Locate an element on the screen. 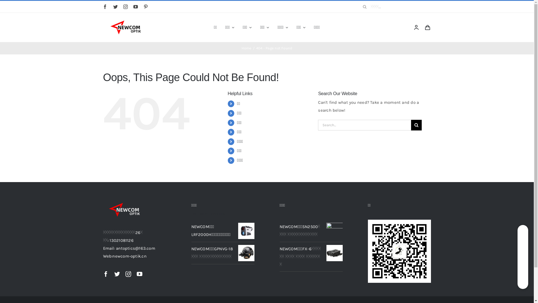 The width and height of the screenshot is (538, 303). Home is located at coordinates (247, 48).